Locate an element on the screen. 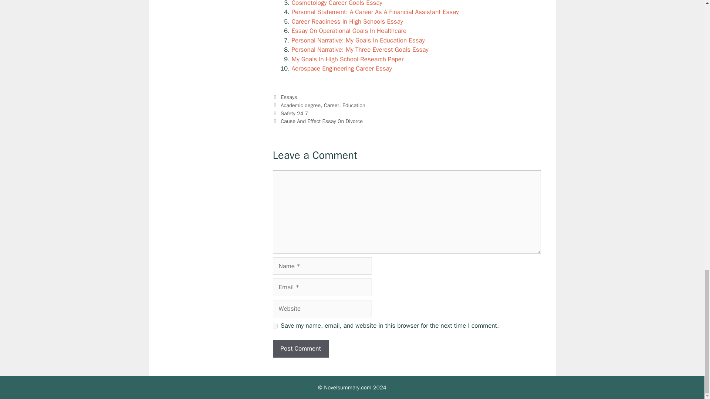 Image resolution: width=710 pixels, height=399 pixels. Personal Statement: A Career As A Financial Assistant Essay is located at coordinates (375, 12).